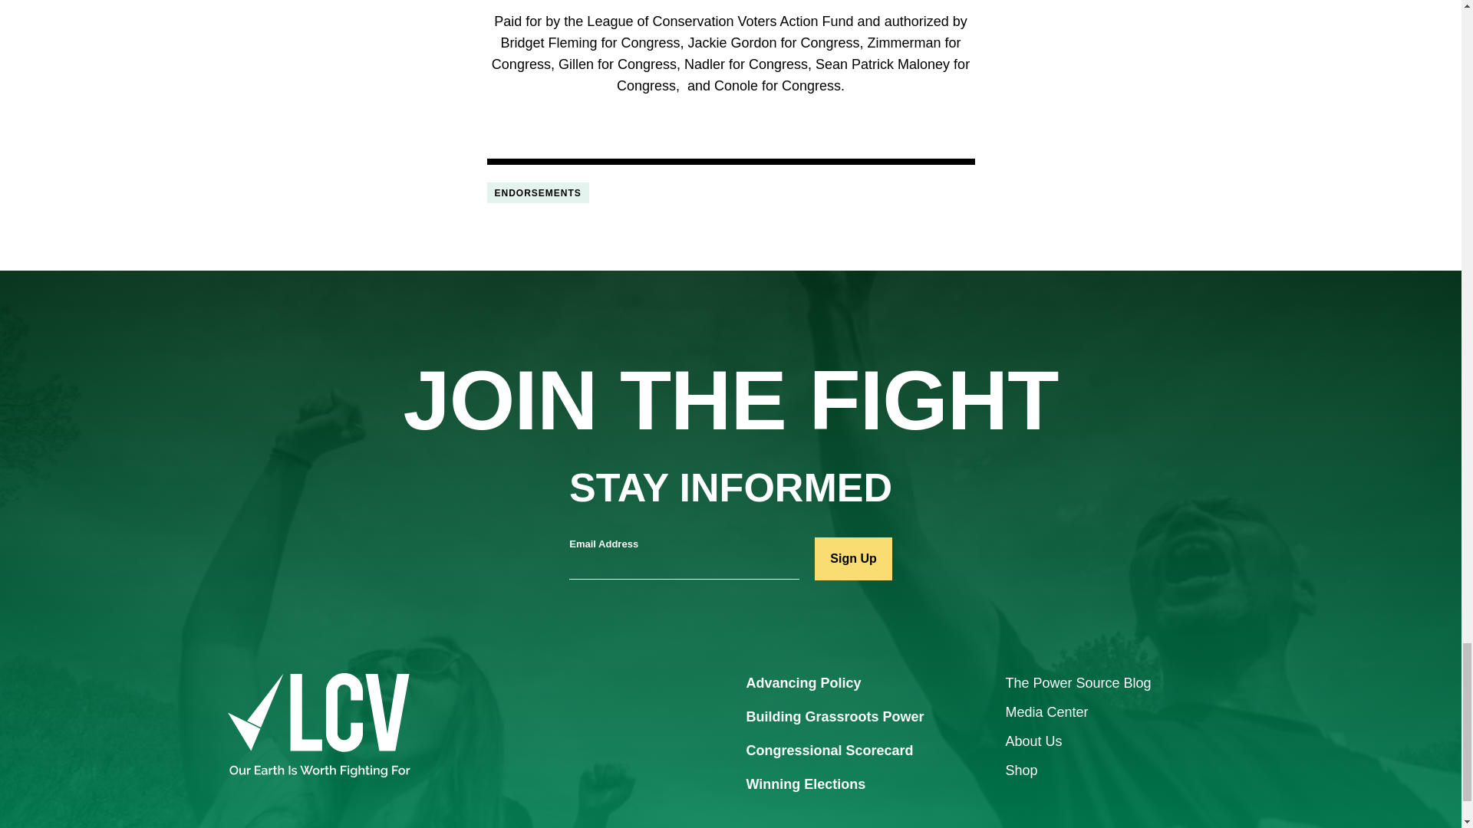 The image size is (1473, 828). I want to click on Sign Up, so click(852, 558).